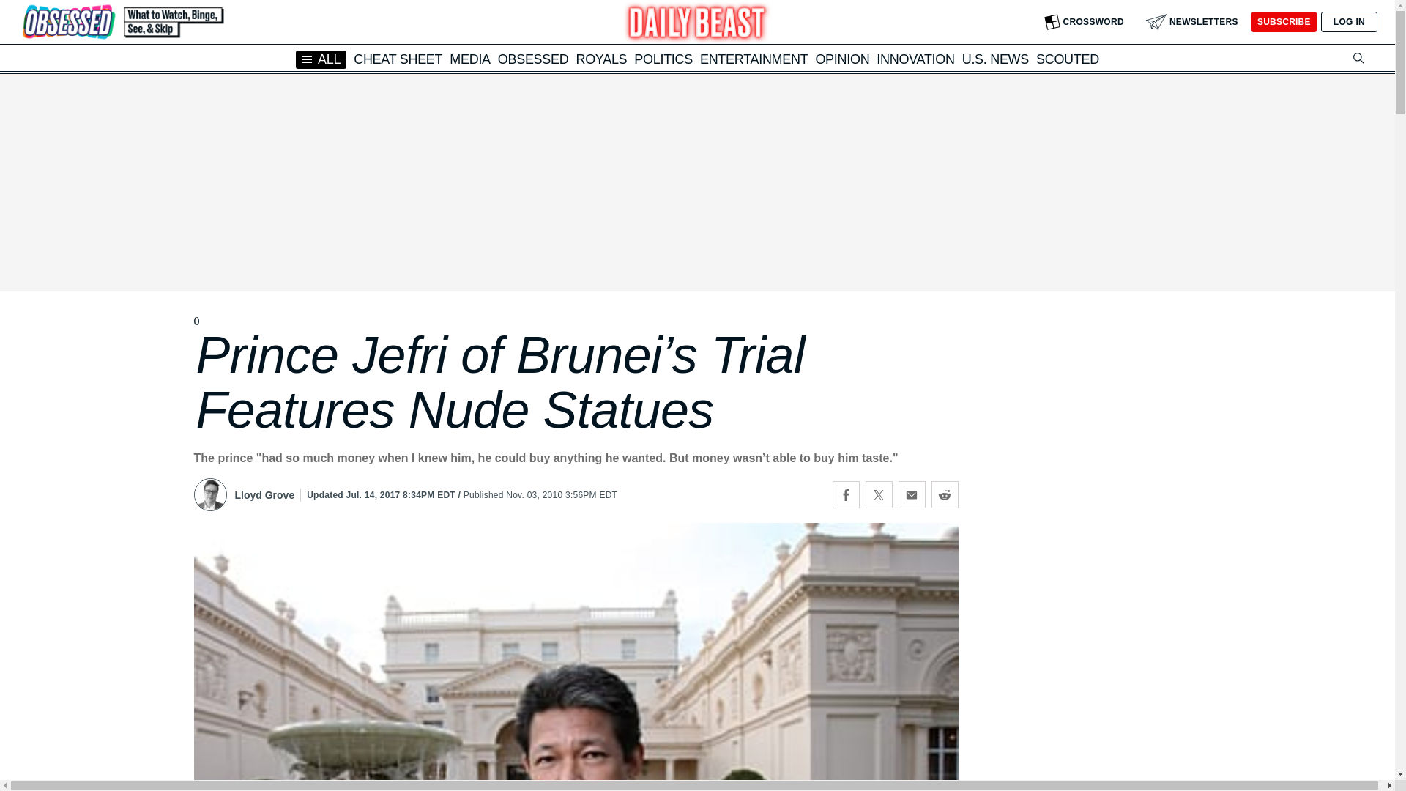 The height and width of the screenshot is (791, 1406). What do you see at coordinates (842, 59) in the screenshot?
I see `OPINION` at bounding box center [842, 59].